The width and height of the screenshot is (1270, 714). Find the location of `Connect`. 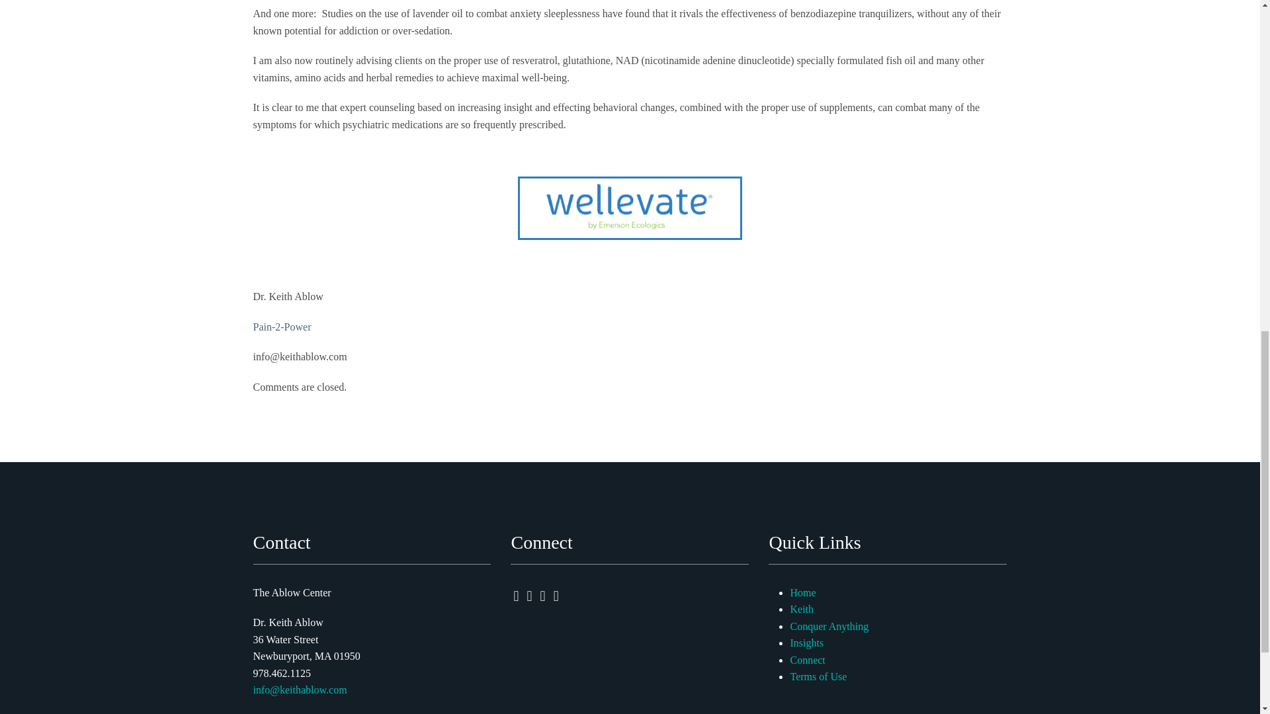

Connect is located at coordinates (807, 660).